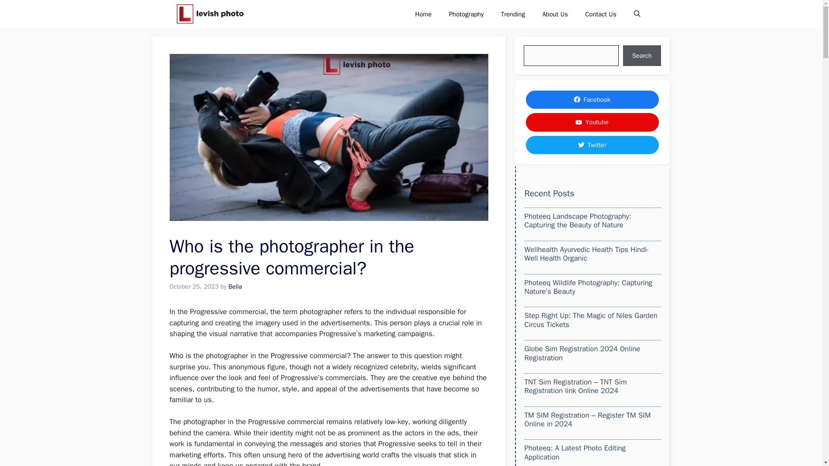 Image resolution: width=829 pixels, height=466 pixels. What do you see at coordinates (235, 286) in the screenshot?
I see `View all posts by Bella` at bounding box center [235, 286].